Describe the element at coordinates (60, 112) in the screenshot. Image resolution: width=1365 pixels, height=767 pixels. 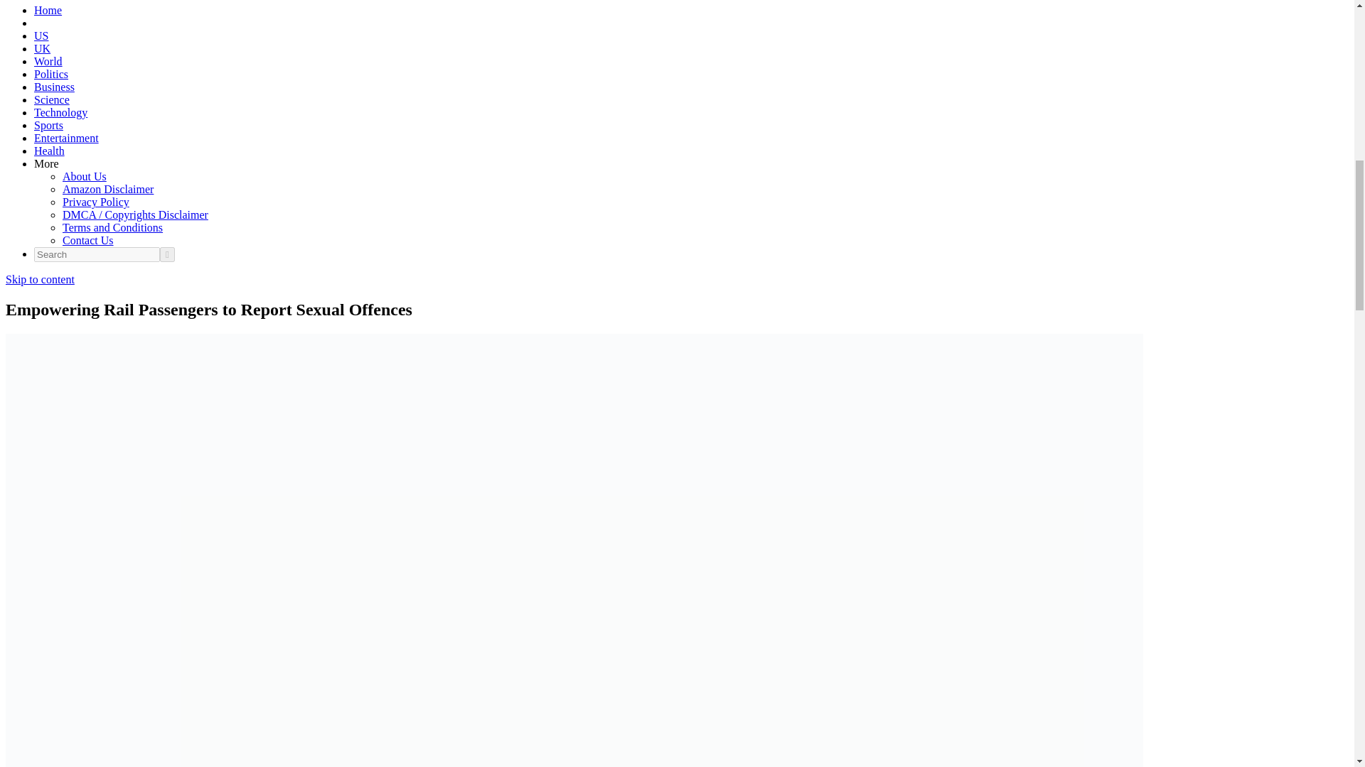
I see `Technology` at that location.